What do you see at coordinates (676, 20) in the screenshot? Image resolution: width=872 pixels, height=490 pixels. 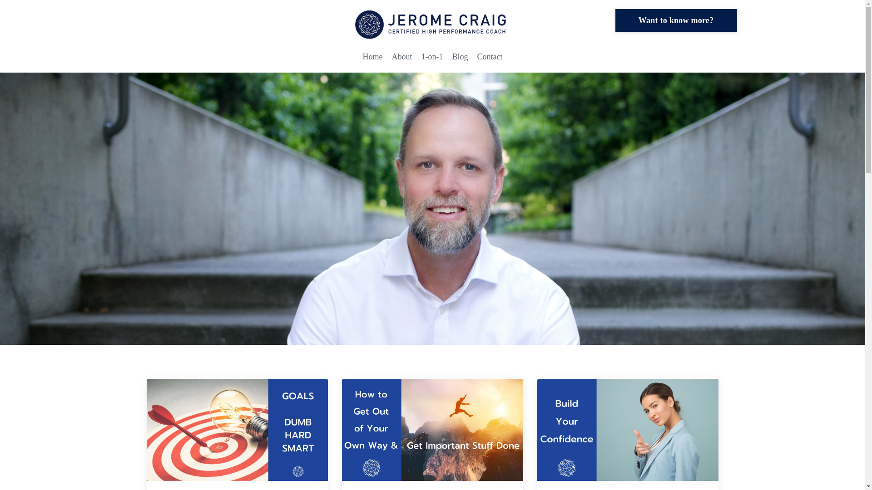 I see `Want to know more?` at bounding box center [676, 20].